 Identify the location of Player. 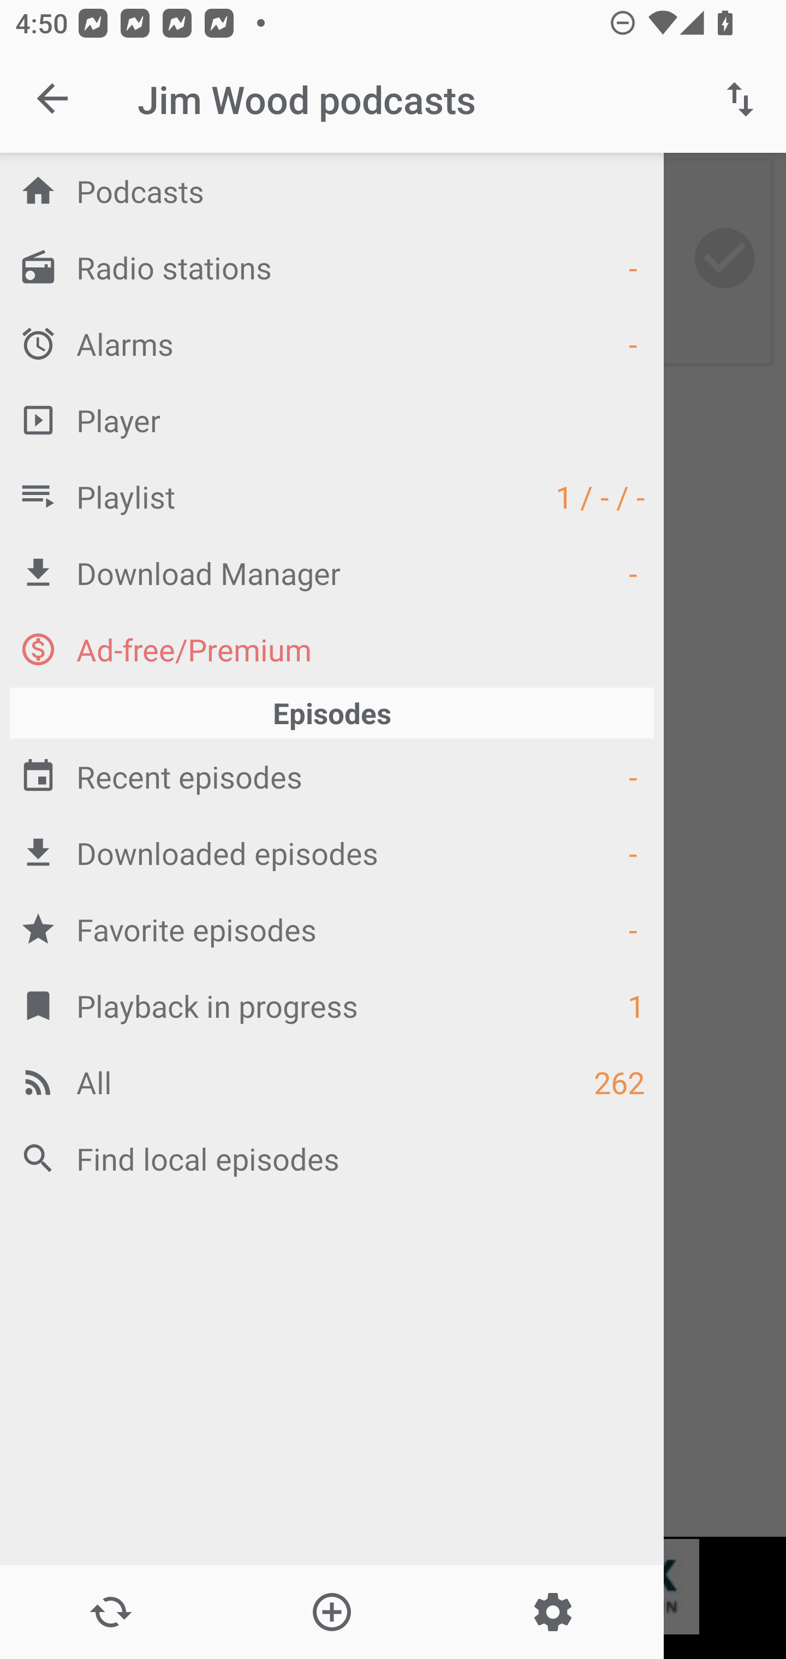
(332, 420).